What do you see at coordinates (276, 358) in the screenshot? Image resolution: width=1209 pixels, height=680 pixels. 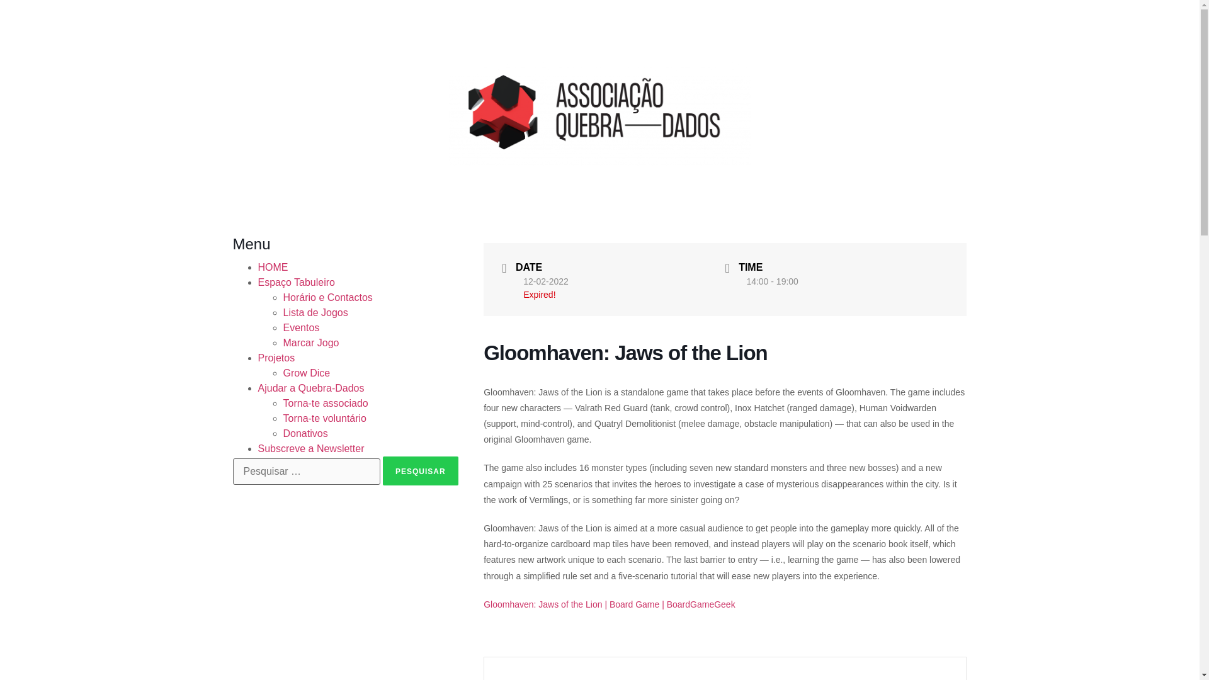 I see `Projetos` at bounding box center [276, 358].